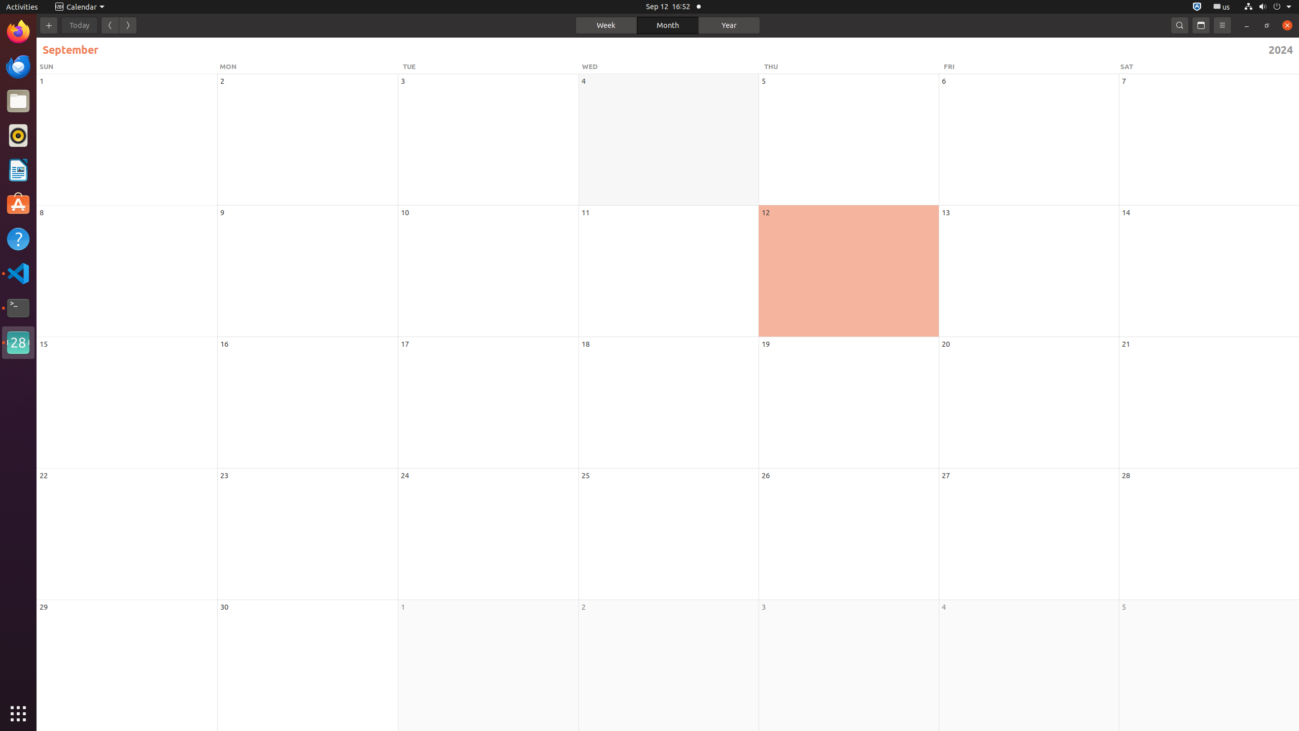 This screenshot has width=1299, height=731. What do you see at coordinates (403, 607) in the screenshot?
I see `1` at bounding box center [403, 607].